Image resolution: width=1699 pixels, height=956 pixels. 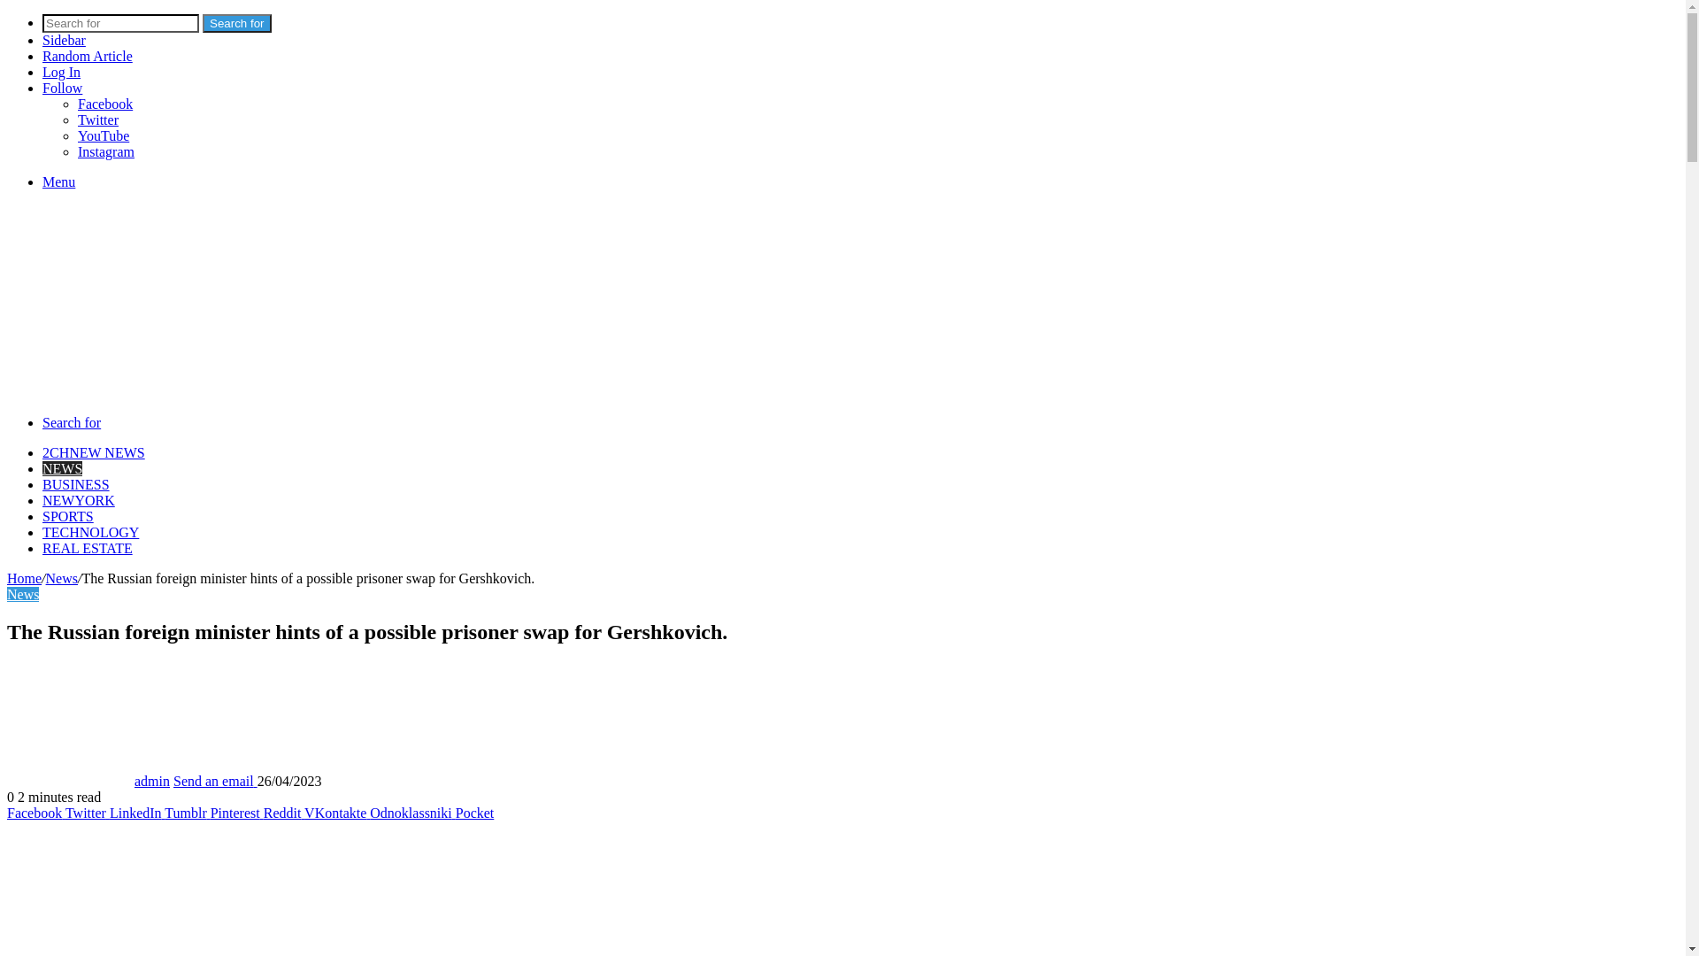 I want to click on Instagram, so click(x=106, y=152).